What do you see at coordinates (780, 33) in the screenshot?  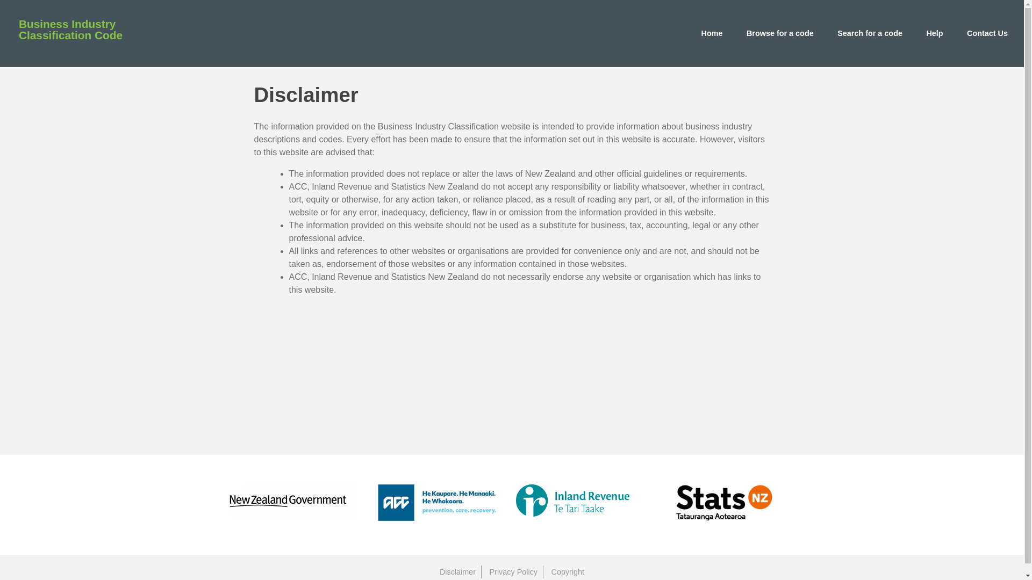 I see `Browse for a code` at bounding box center [780, 33].